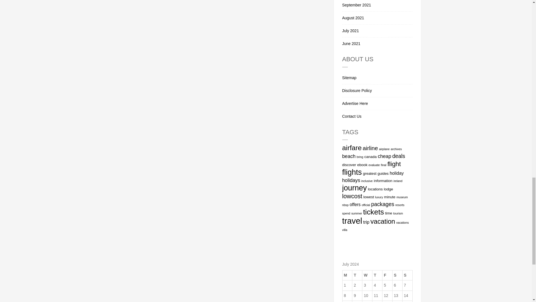  Describe the element at coordinates (367, 275) in the screenshot. I see `Wednesday` at that location.